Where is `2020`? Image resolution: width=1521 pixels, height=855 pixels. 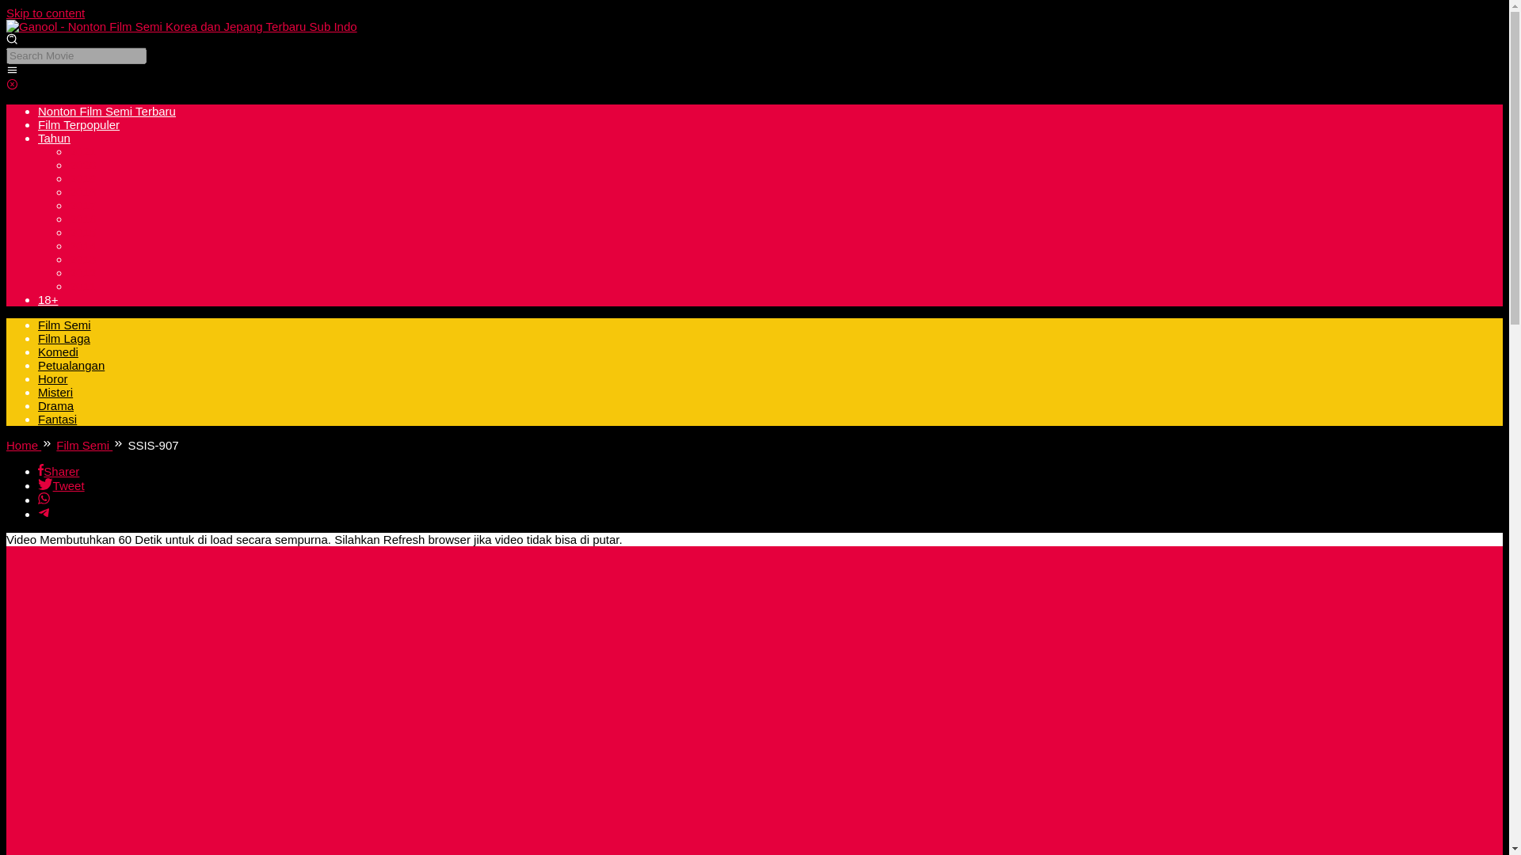
2020 is located at coordinates (82, 165).